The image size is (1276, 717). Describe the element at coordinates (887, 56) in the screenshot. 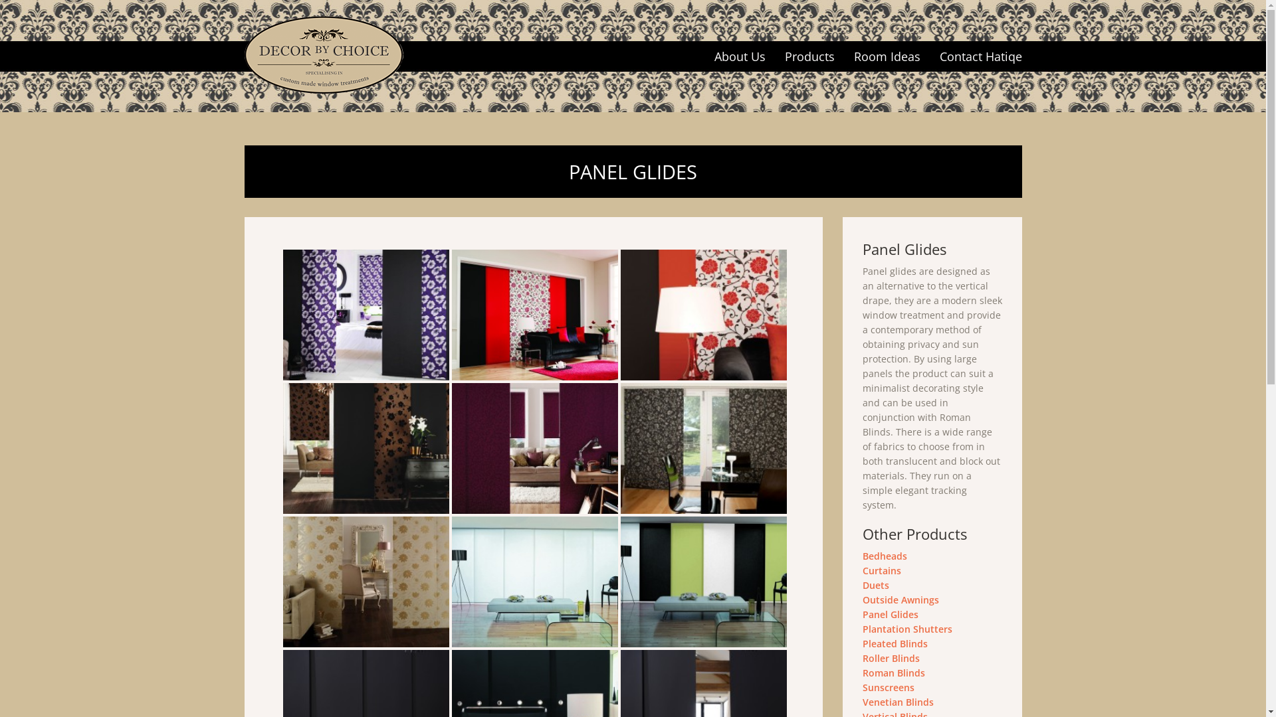

I see `Room Ideas` at that location.